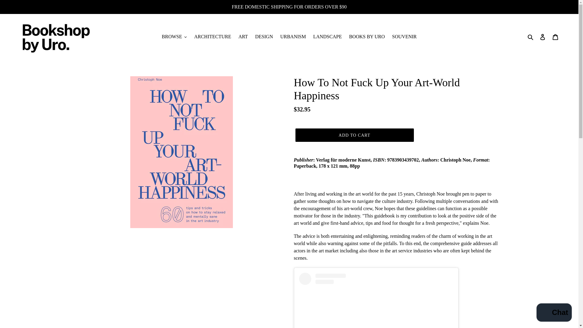 This screenshot has width=583, height=328. Describe the element at coordinates (327, 36) in the screenshot. I see `LANDSCAPE` at that location.